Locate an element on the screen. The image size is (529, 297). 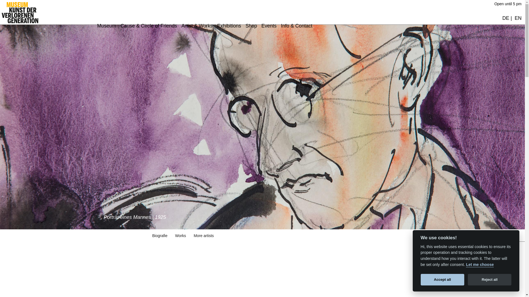
DE is located at coordinates (162, 109).